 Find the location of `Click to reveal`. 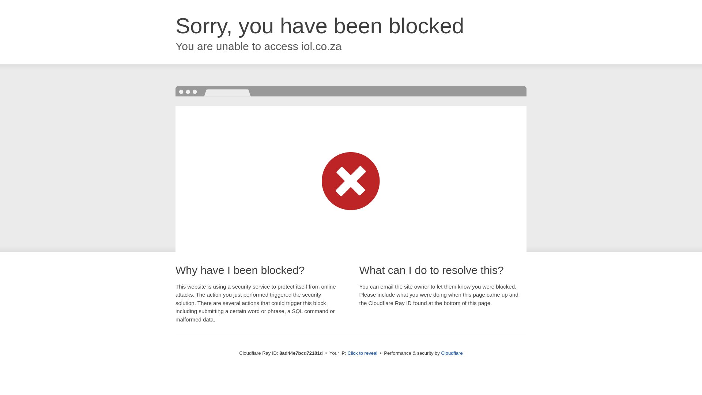

Click to reveal is located at coordinates (362, 353).